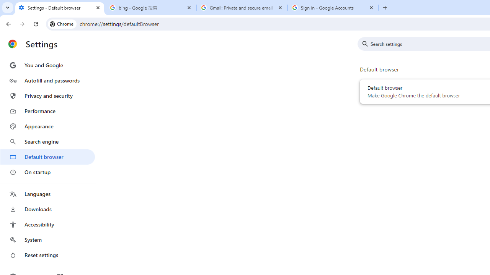  Describe the element at coordinates (47, 141) in the screenshot. I see `Search engine` at that location.